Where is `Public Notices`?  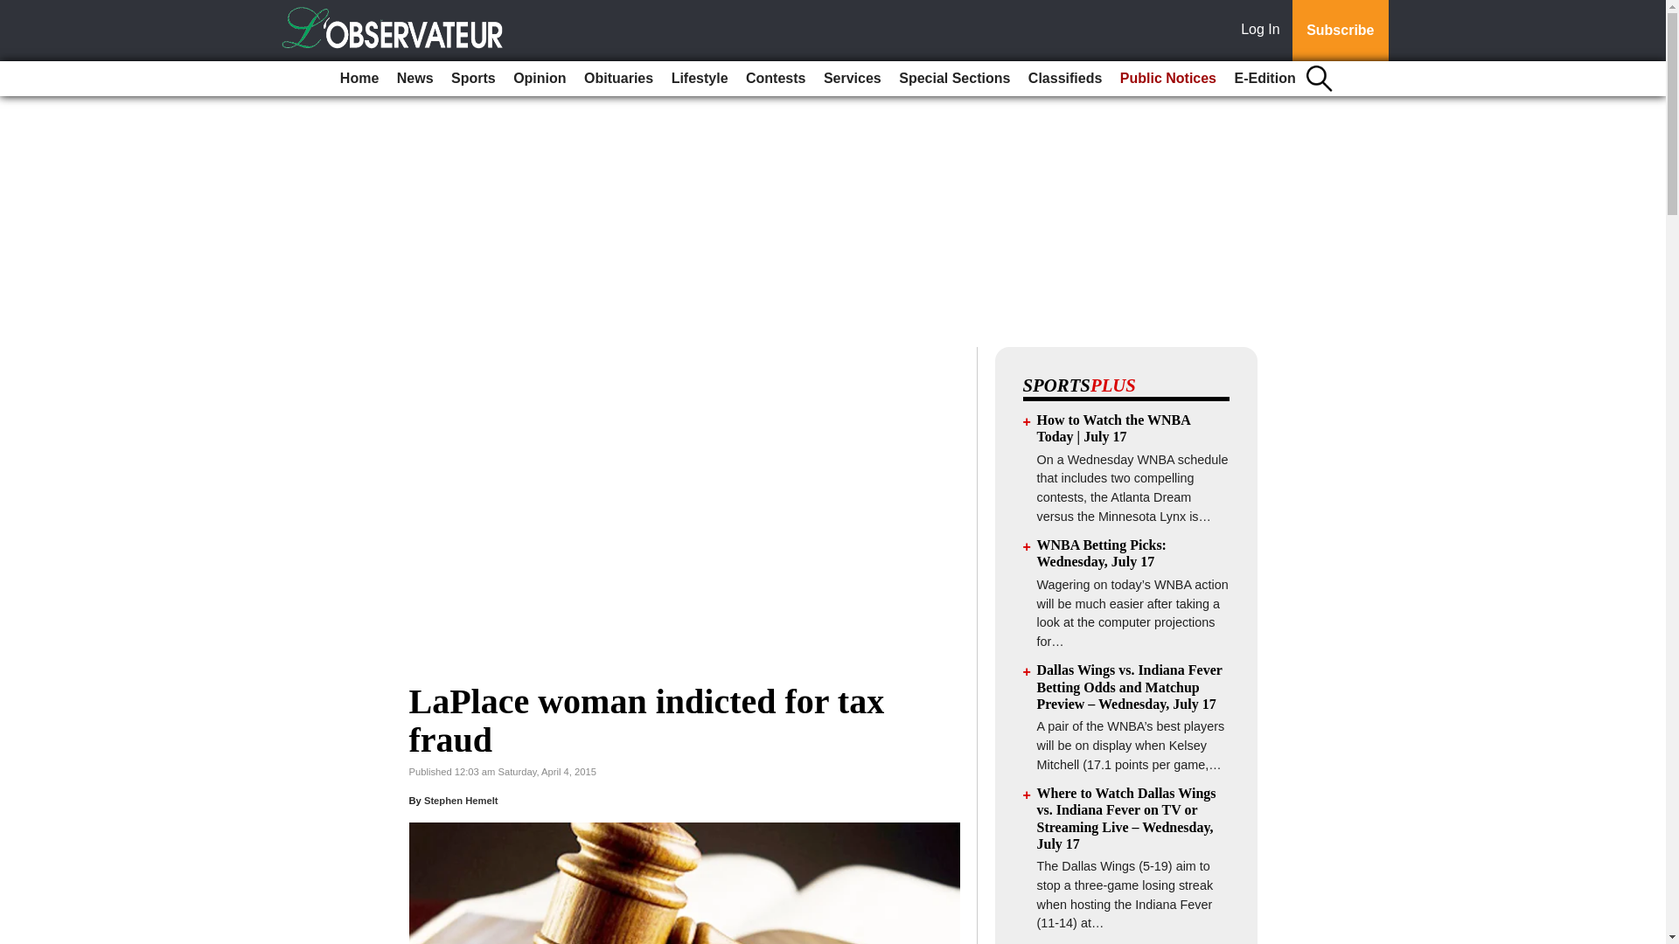 Public Notices is located at coordinates (1168, 79).